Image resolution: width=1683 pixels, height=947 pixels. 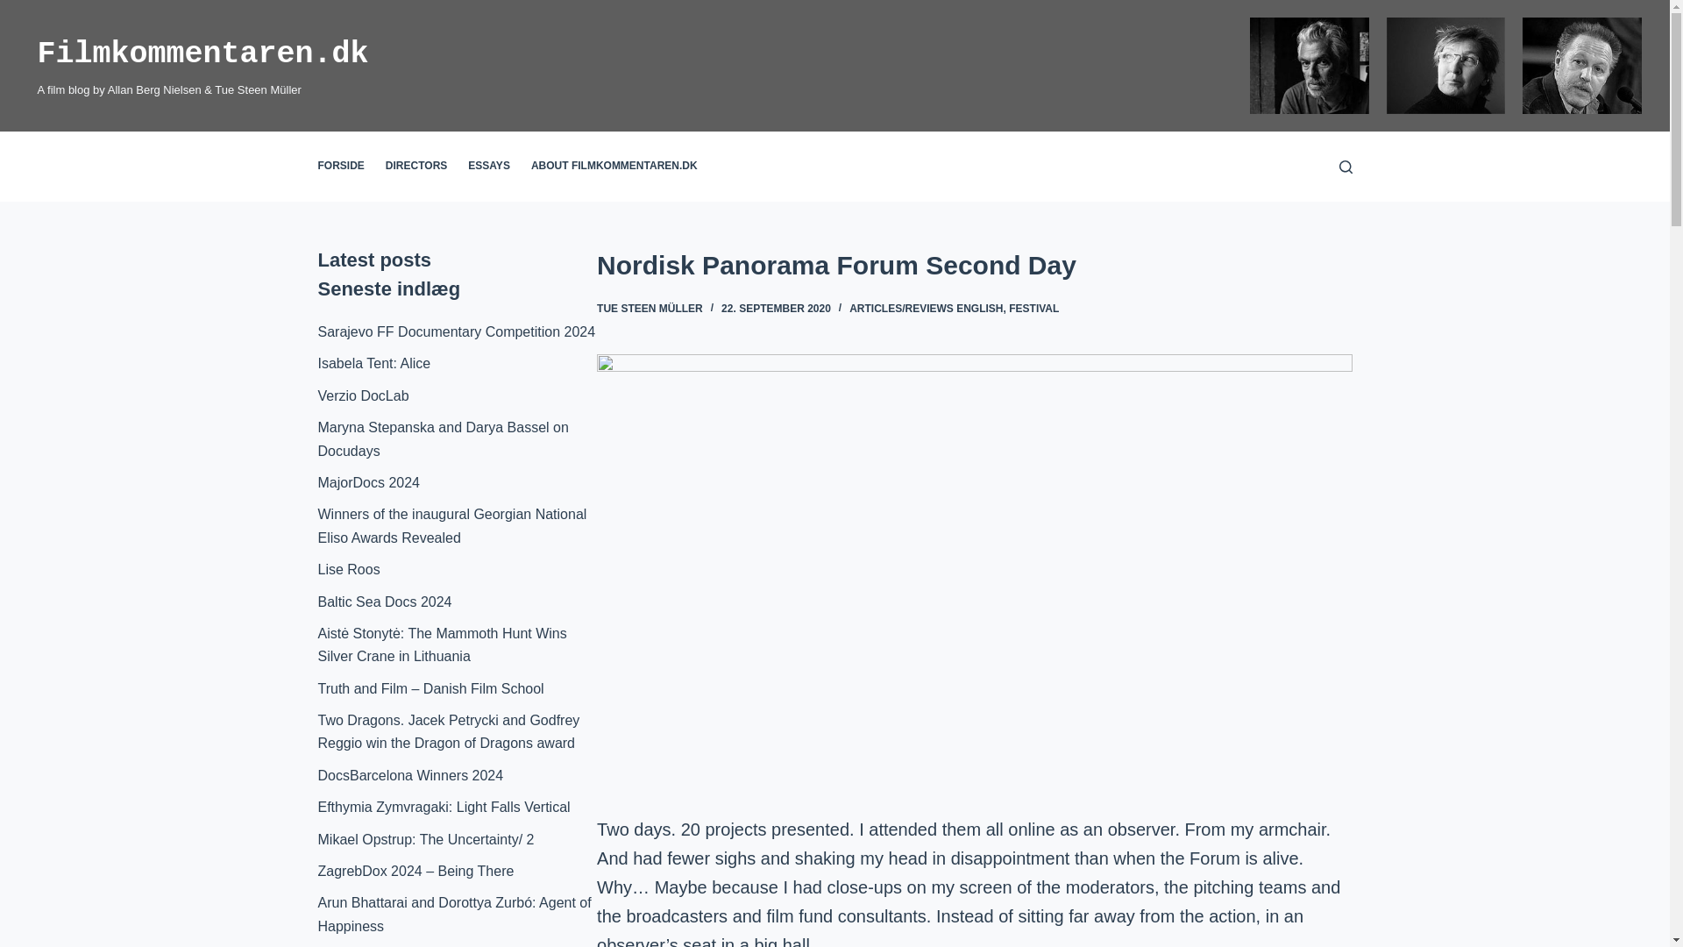 I want to click on Sarajevo FF Documentary Competition 2024, so click(x=456, y=331).